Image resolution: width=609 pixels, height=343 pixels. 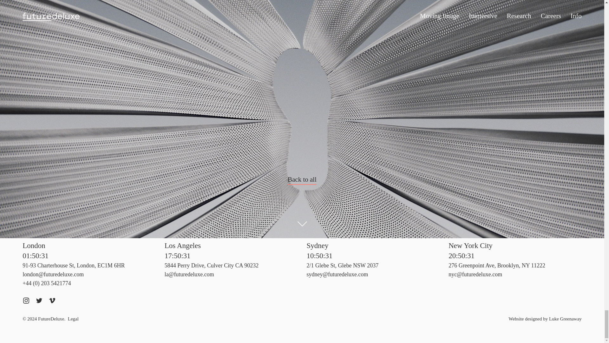 What do you see at coordinates (211, 266) in the screenshot?
I see `5844 Perry Drive, Culver City CA 90232` at bounding box center [211, 266].